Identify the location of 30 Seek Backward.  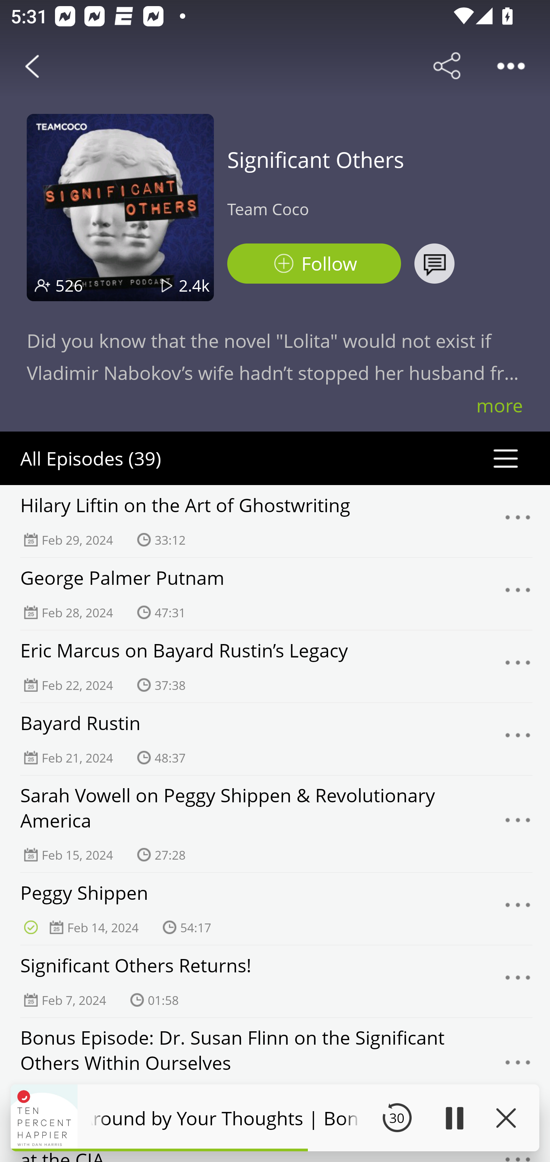
(397, 1118).